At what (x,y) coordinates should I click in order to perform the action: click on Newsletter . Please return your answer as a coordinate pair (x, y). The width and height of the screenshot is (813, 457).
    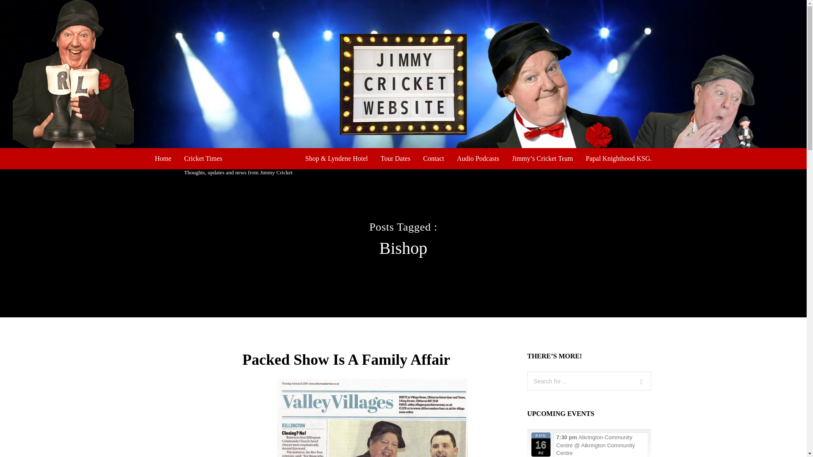
    Looking at the image, I should click on (433, 158).